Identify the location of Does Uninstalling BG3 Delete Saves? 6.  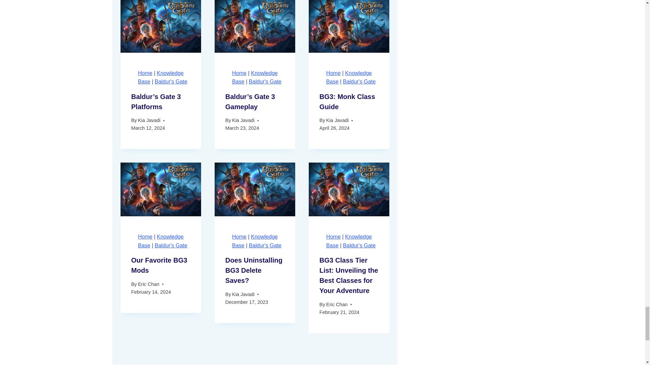
(255, 189).